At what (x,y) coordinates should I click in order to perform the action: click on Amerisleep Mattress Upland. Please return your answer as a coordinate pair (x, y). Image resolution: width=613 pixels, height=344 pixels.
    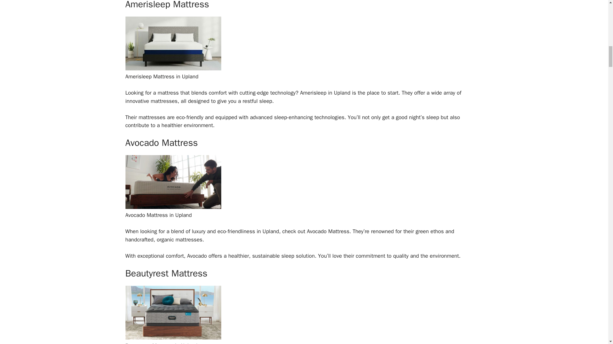
    Looking at the image, I should click on (173, 68).